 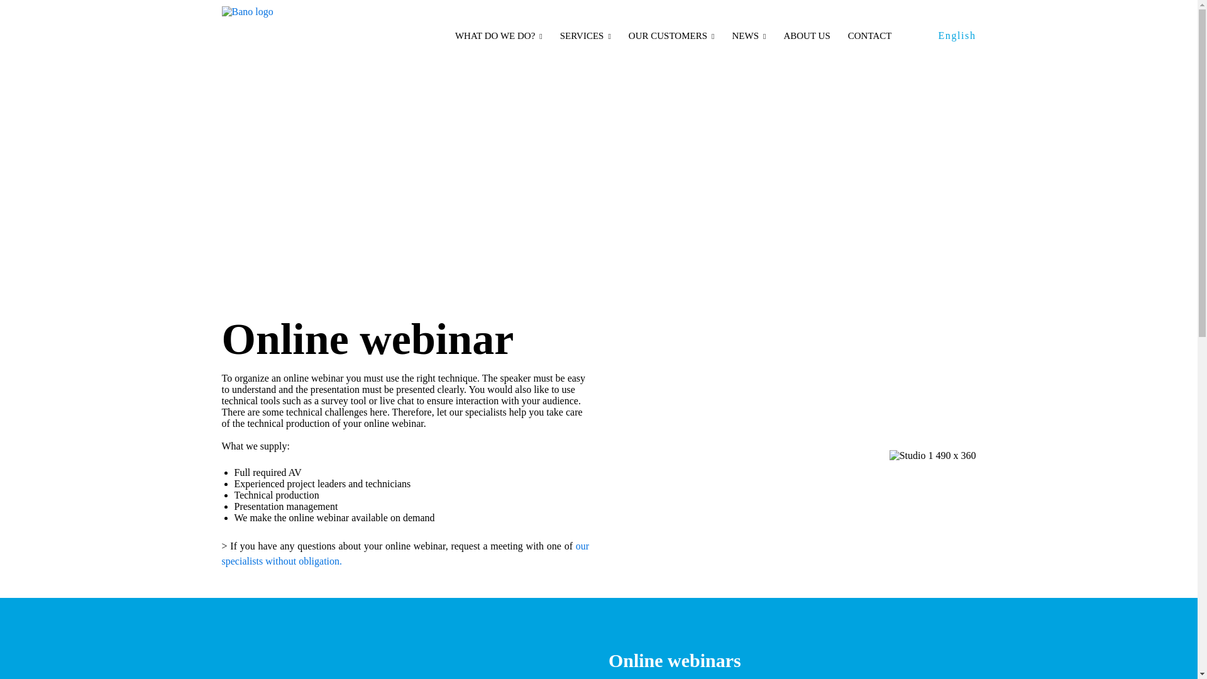 I want to click on ABOUT US, so click(x=807, y=35).